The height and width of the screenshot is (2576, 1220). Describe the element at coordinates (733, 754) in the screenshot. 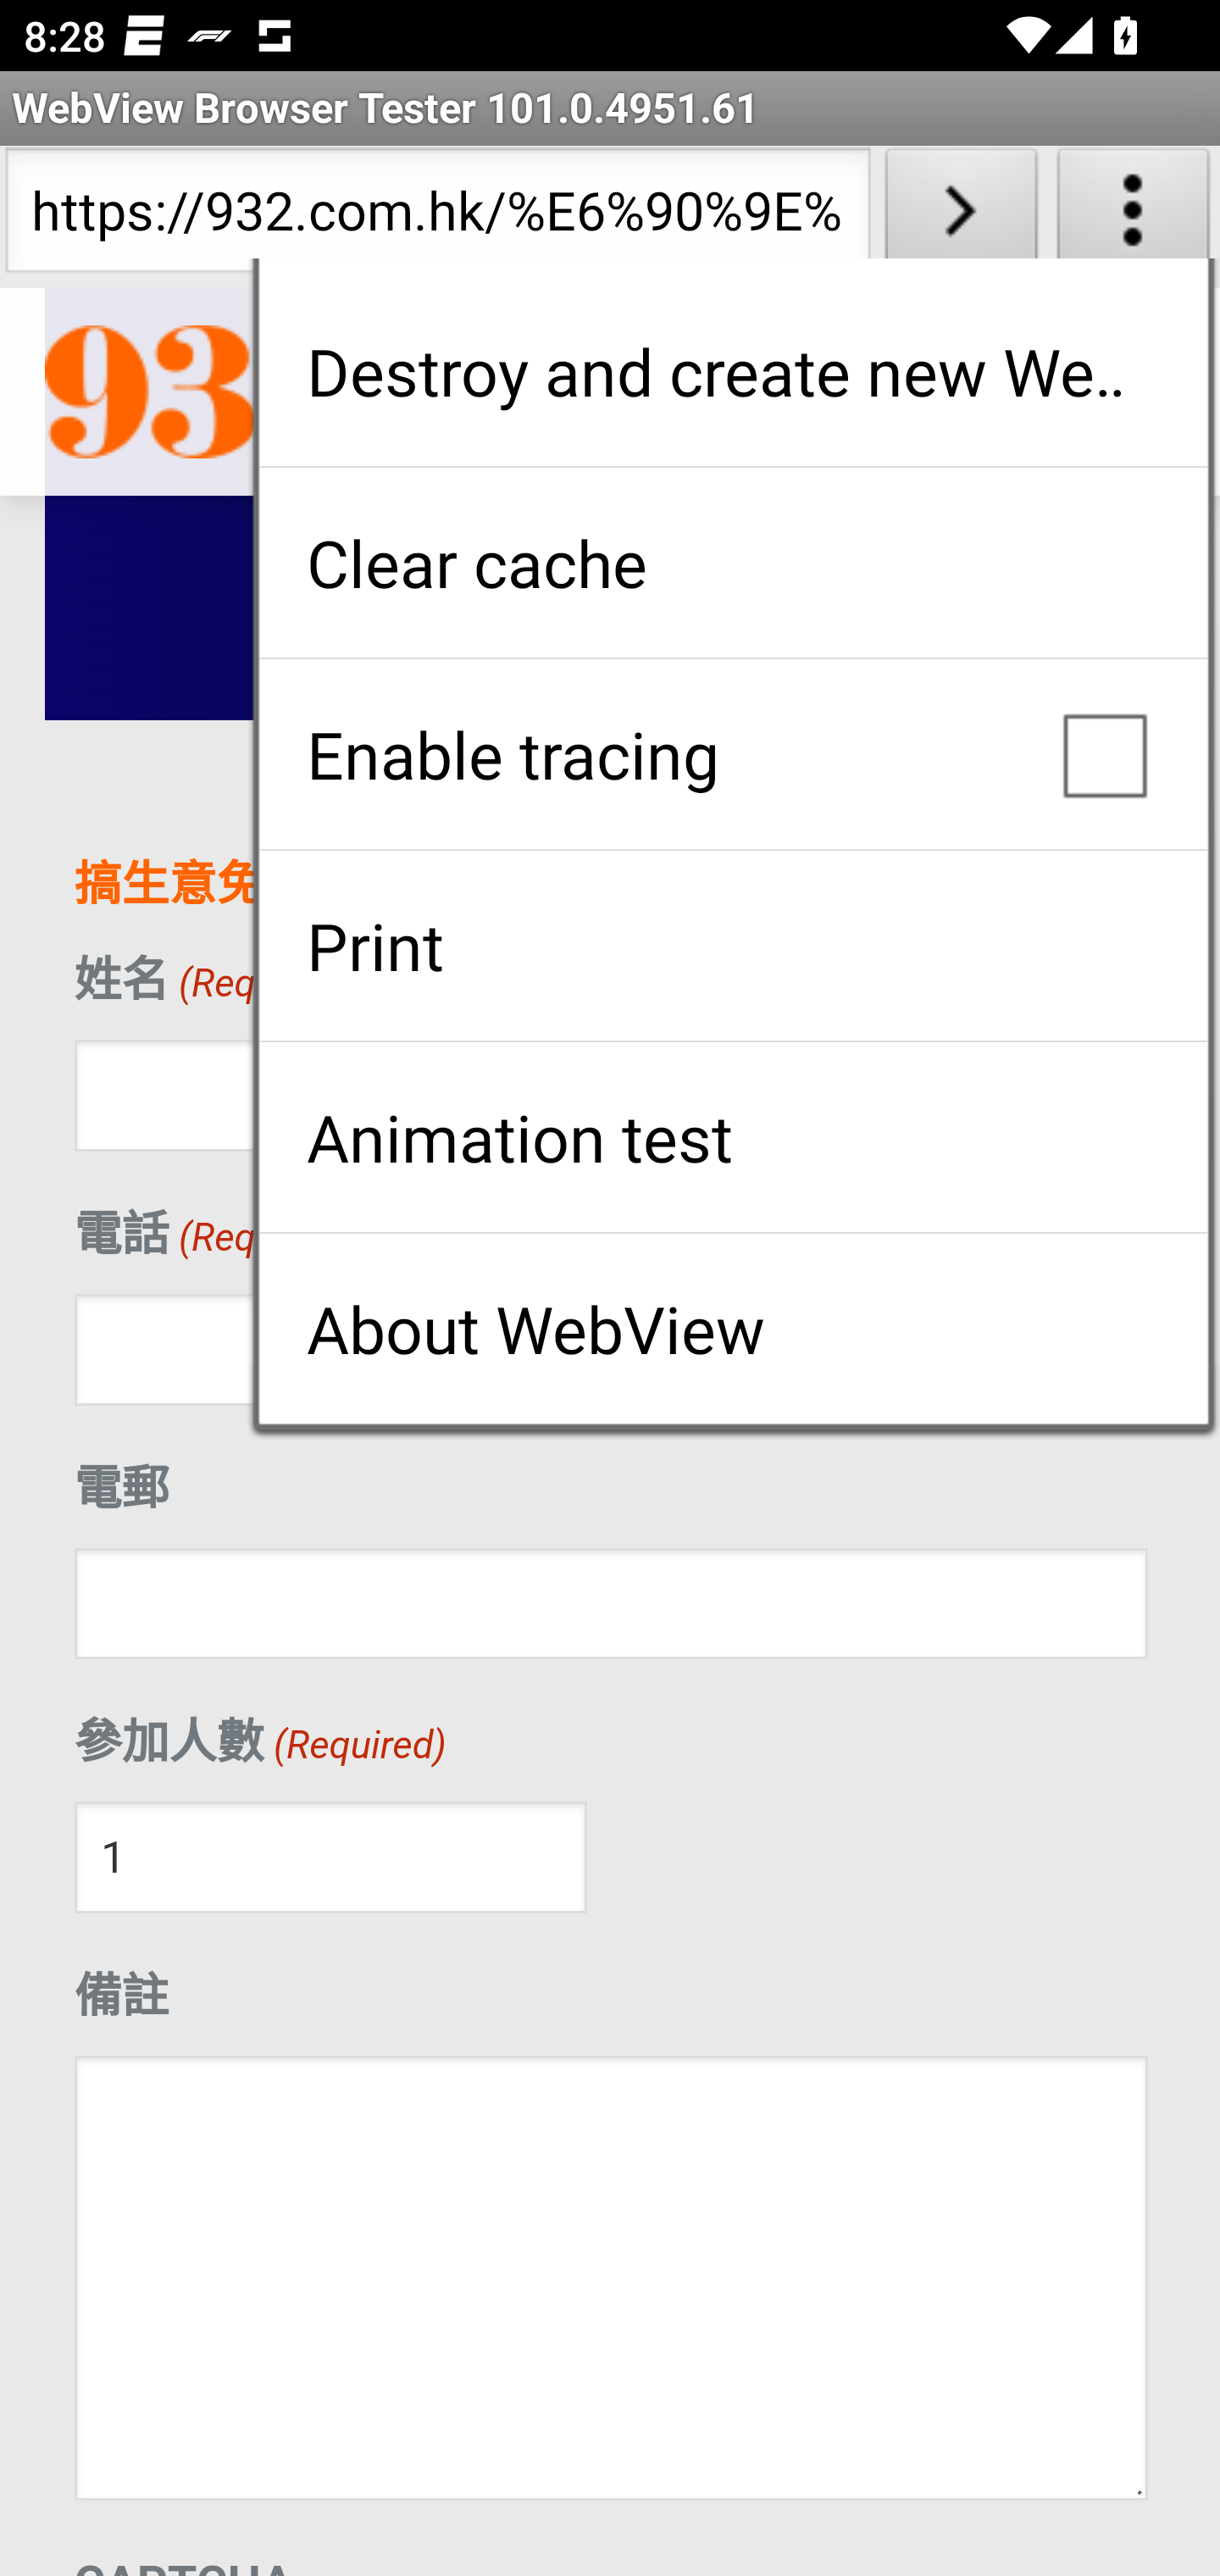

I see `Enable tracing` at that location.